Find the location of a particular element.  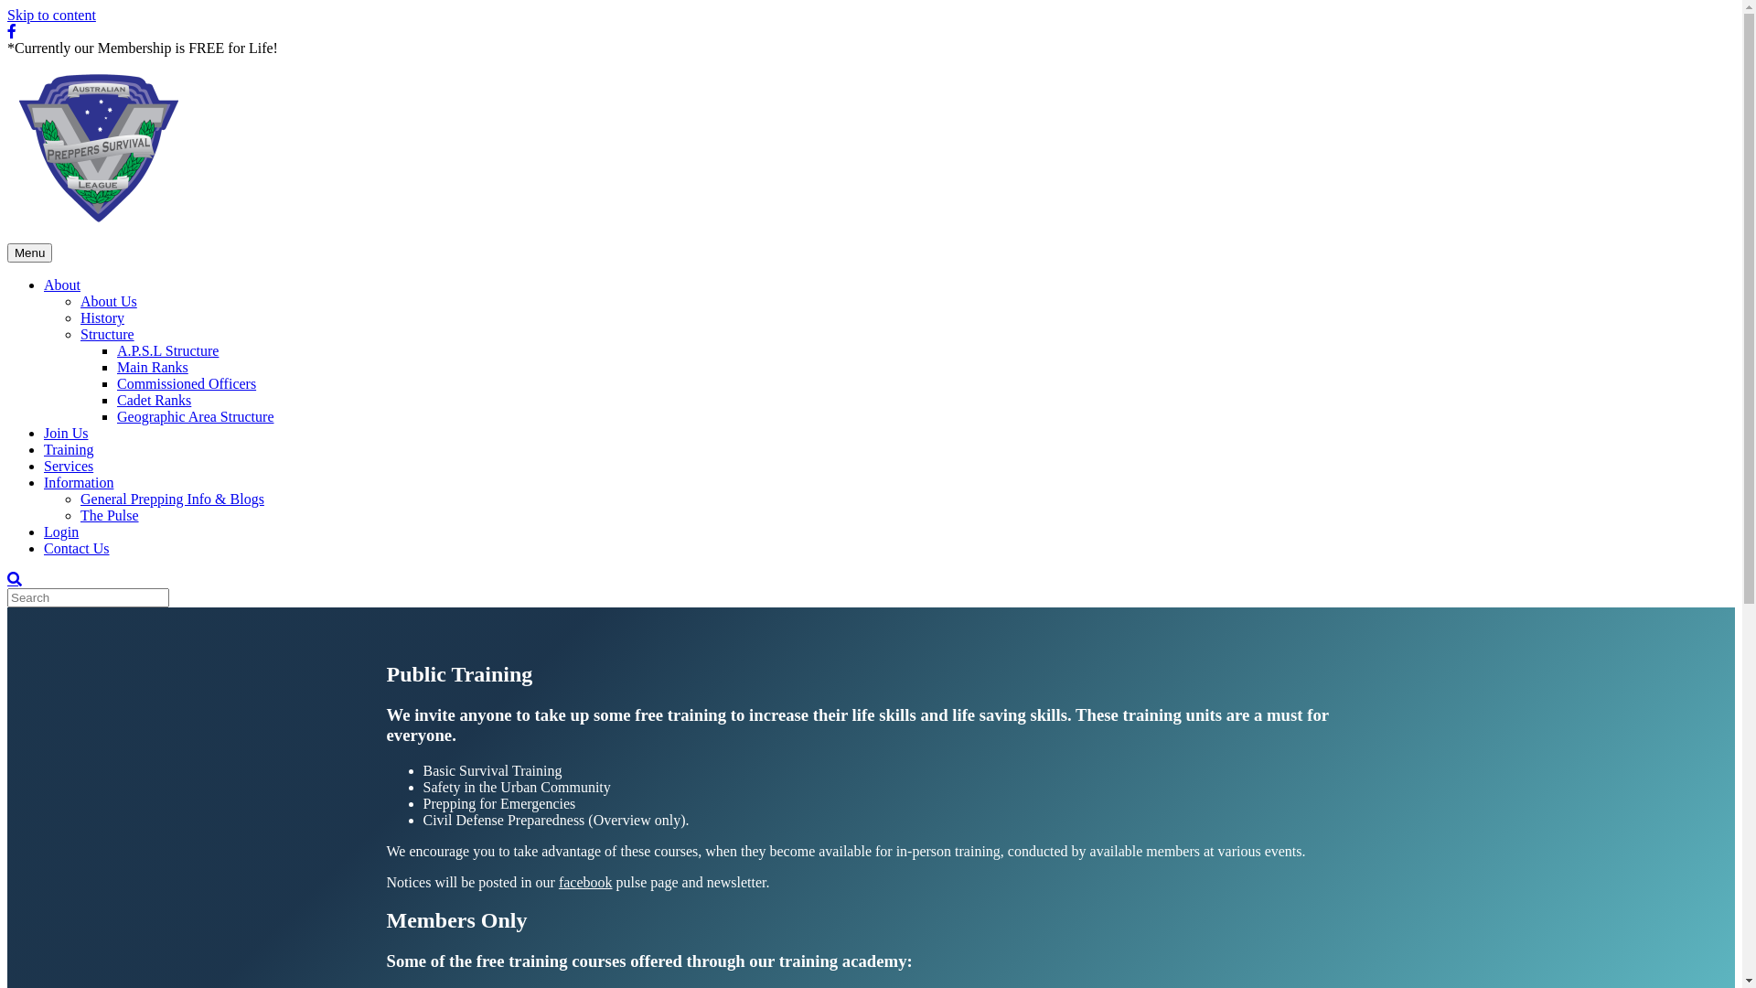

Menu is located at coordinates (29, 252).